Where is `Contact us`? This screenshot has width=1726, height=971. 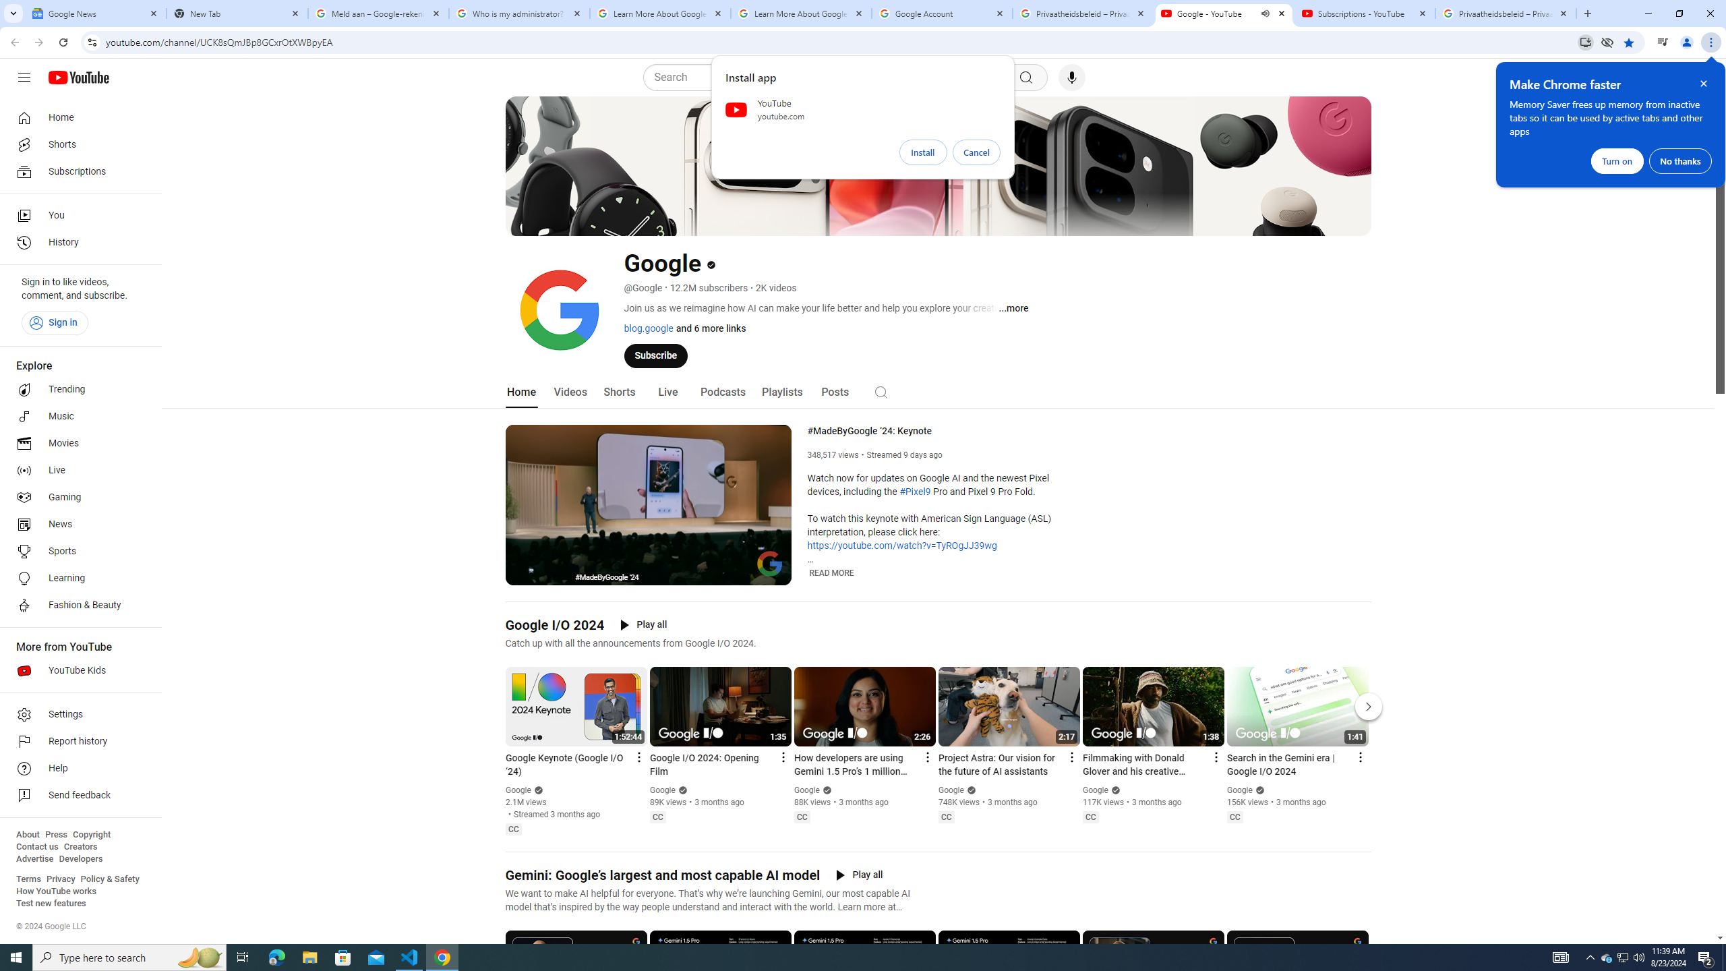
Contact us is located at coordinates (37, 847).